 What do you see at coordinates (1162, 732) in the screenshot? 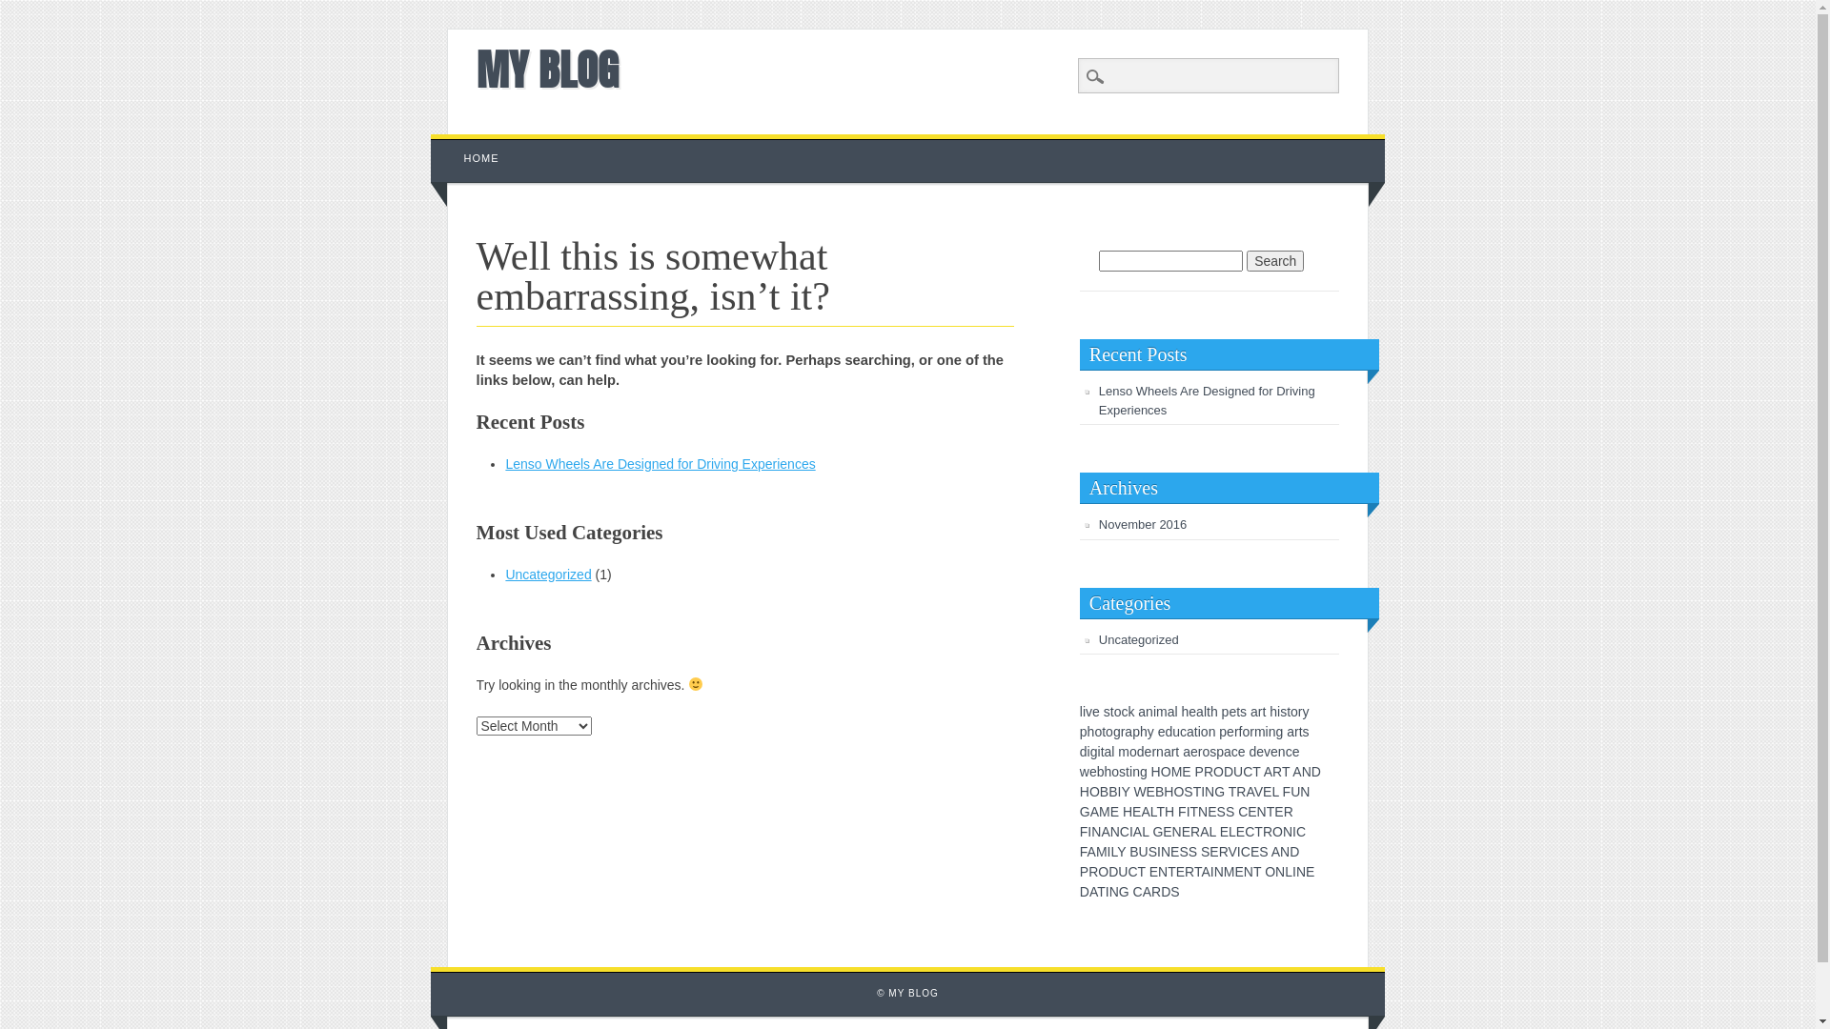
I see `e` at bounding box center [1162, 732].